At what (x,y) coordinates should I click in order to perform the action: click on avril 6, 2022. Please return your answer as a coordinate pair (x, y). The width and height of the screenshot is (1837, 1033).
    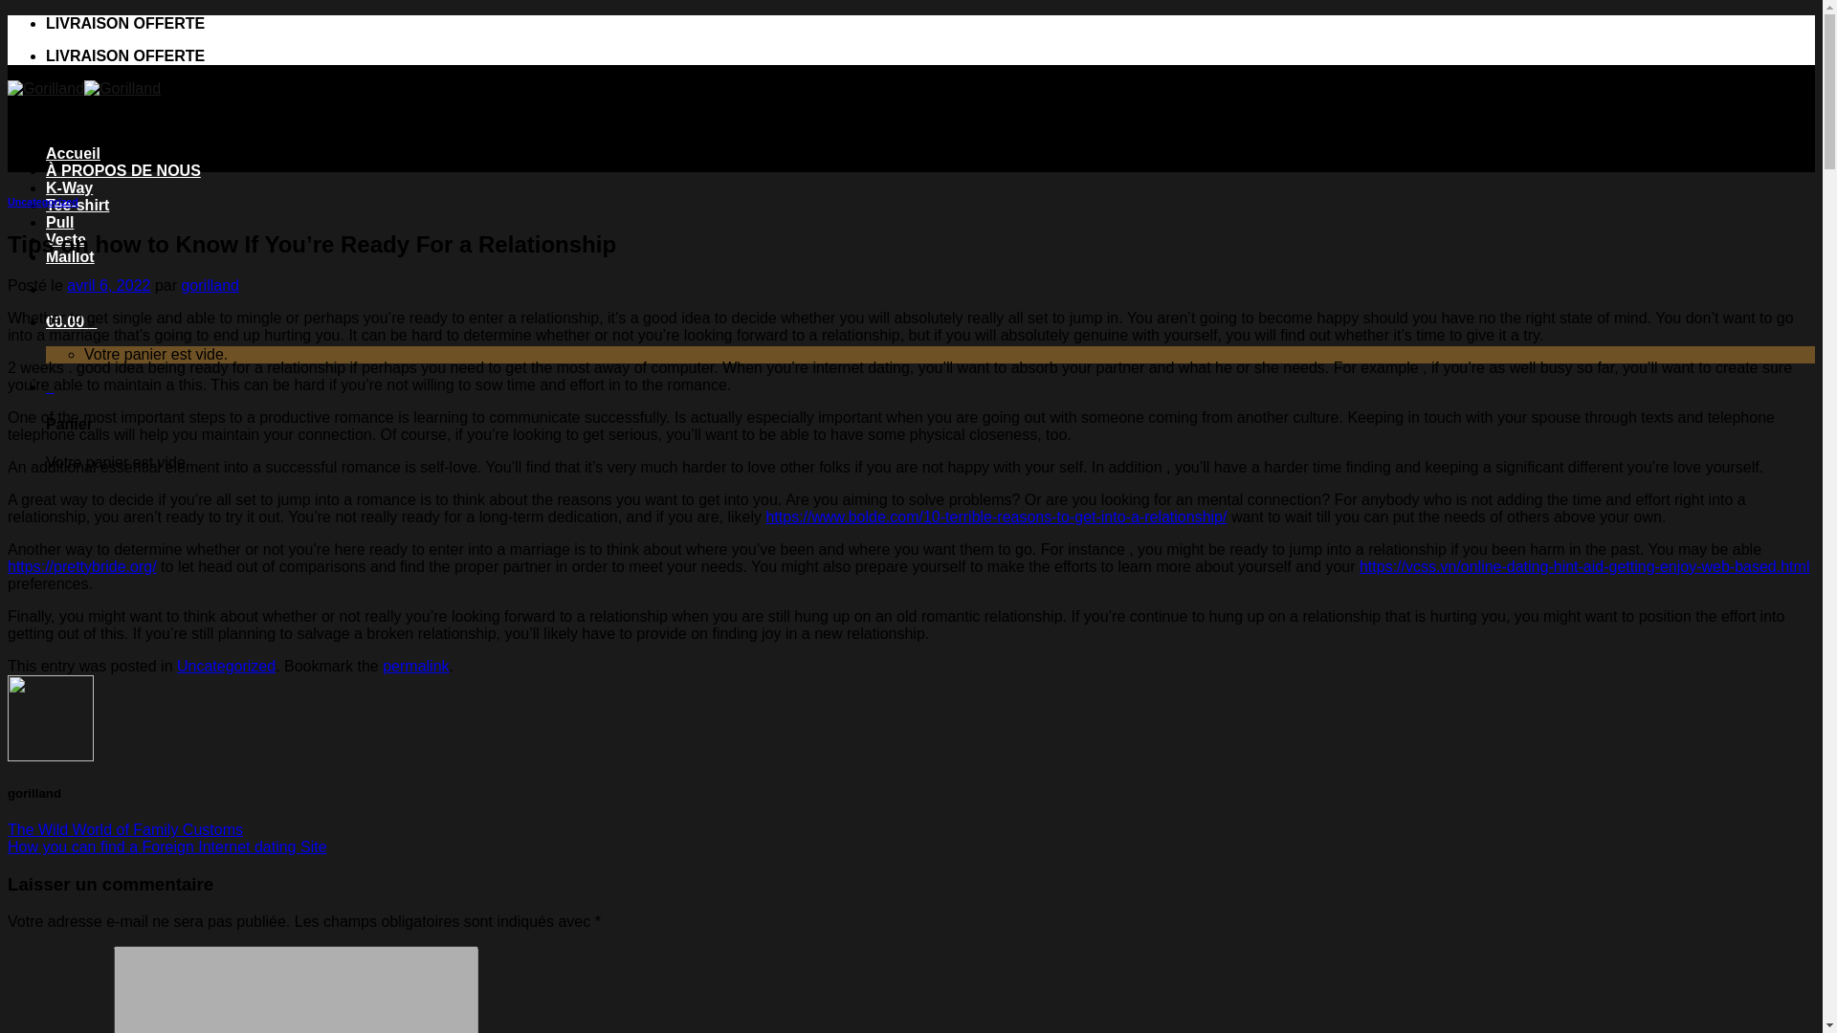
    Looking at the image, I should click on (108, 285).